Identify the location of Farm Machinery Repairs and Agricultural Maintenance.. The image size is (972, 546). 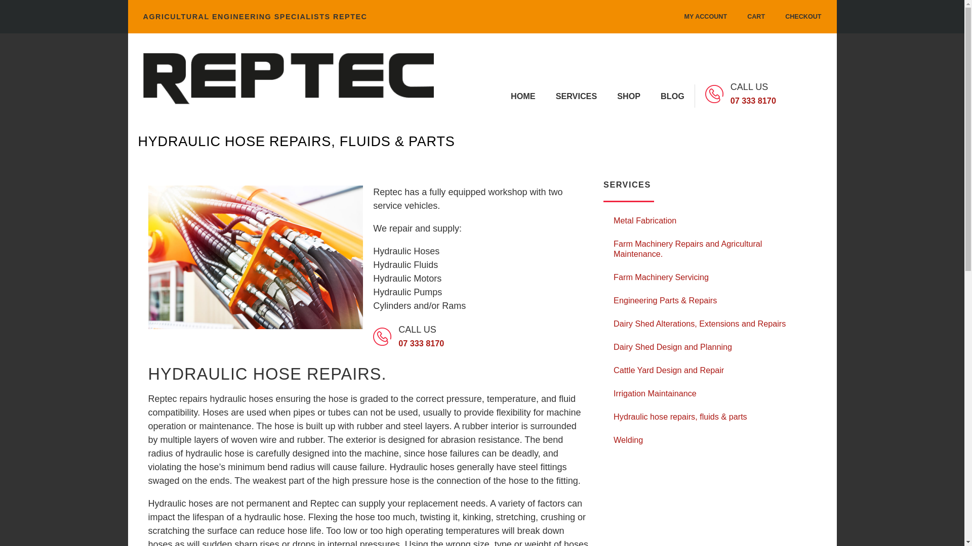
(712, 249).